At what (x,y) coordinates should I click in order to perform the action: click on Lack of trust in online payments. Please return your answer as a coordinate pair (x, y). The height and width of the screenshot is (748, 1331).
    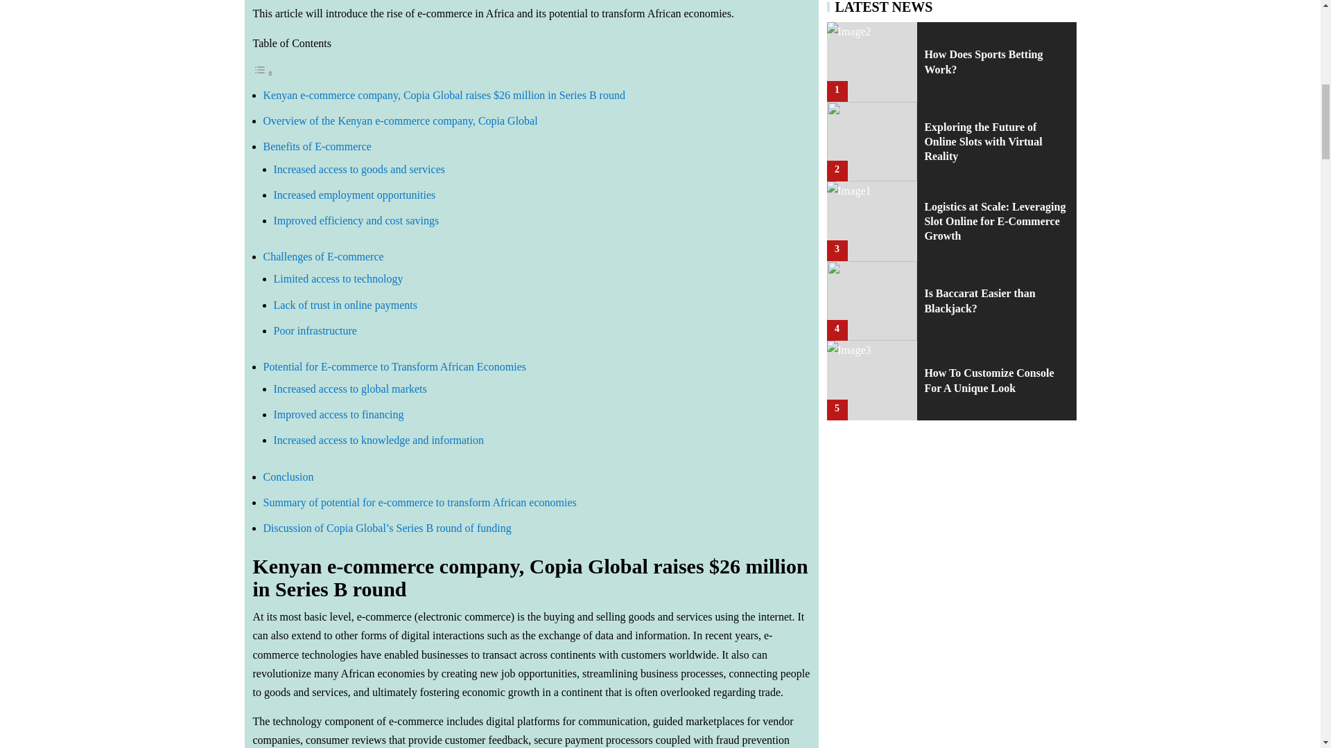
    Looking at the image, I should click on (345, 305).